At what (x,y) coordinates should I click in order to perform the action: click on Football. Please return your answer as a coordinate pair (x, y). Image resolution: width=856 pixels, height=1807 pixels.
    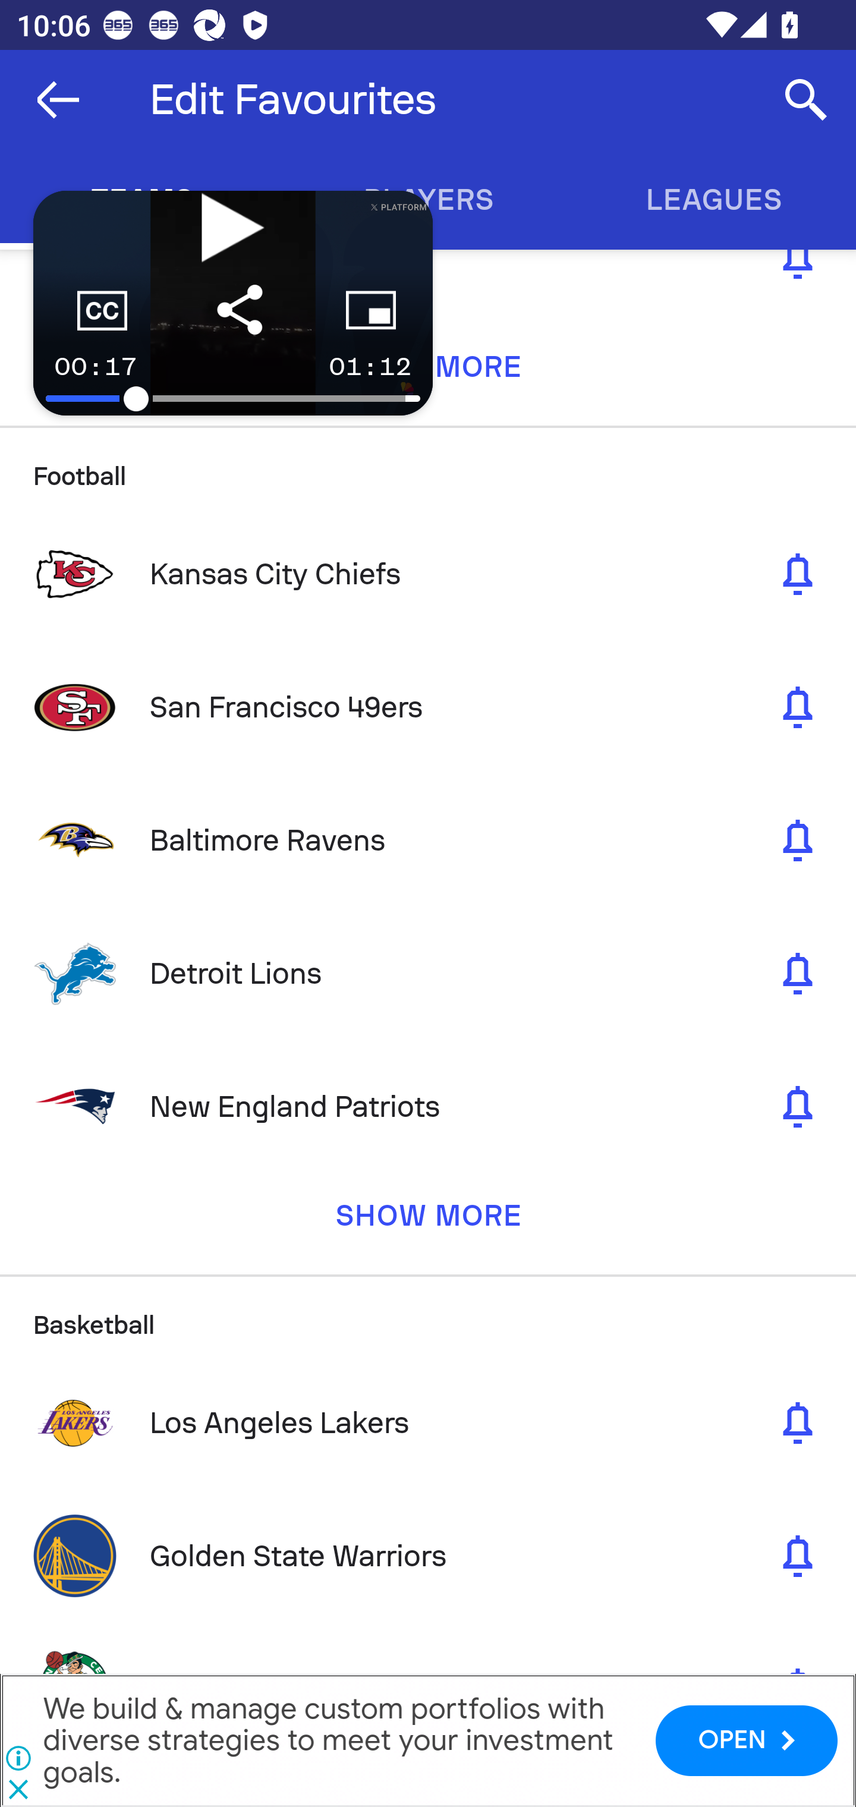
    Looking at the image, I should click on (428, 467).